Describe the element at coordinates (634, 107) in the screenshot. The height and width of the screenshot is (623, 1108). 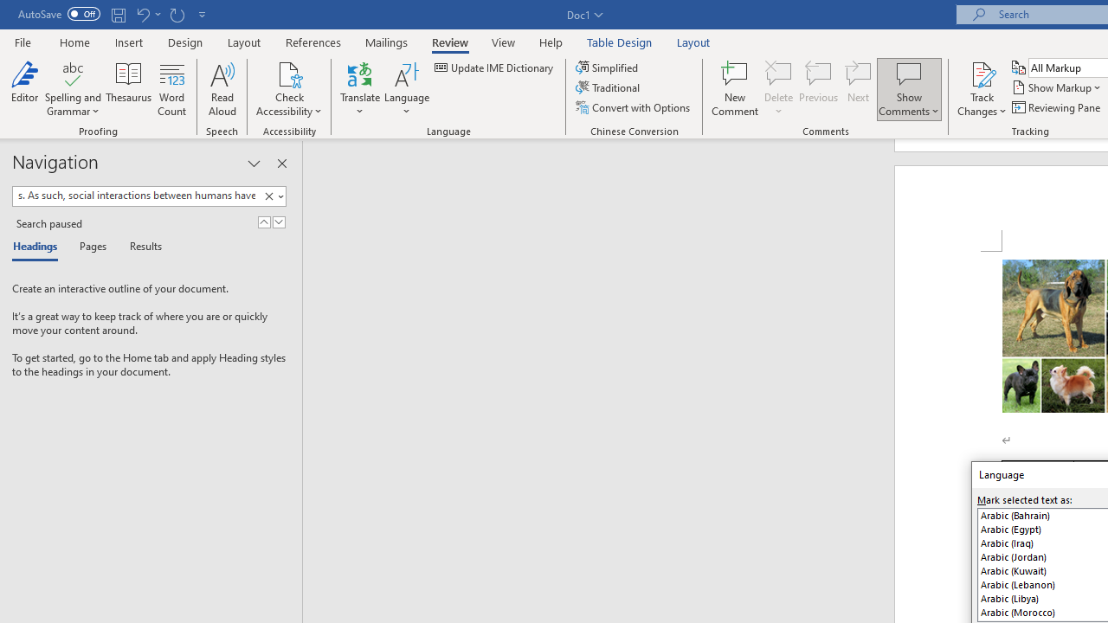
I see `Convert with Options...` at that location.